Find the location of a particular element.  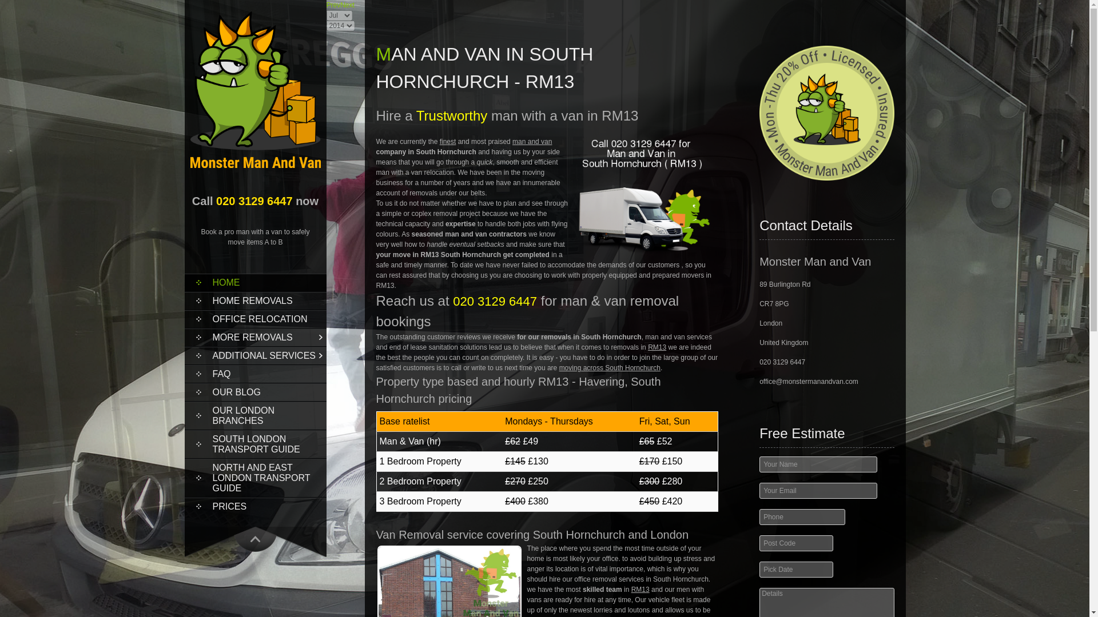

MORE REMOVALS is located at coordinates (255, 337).